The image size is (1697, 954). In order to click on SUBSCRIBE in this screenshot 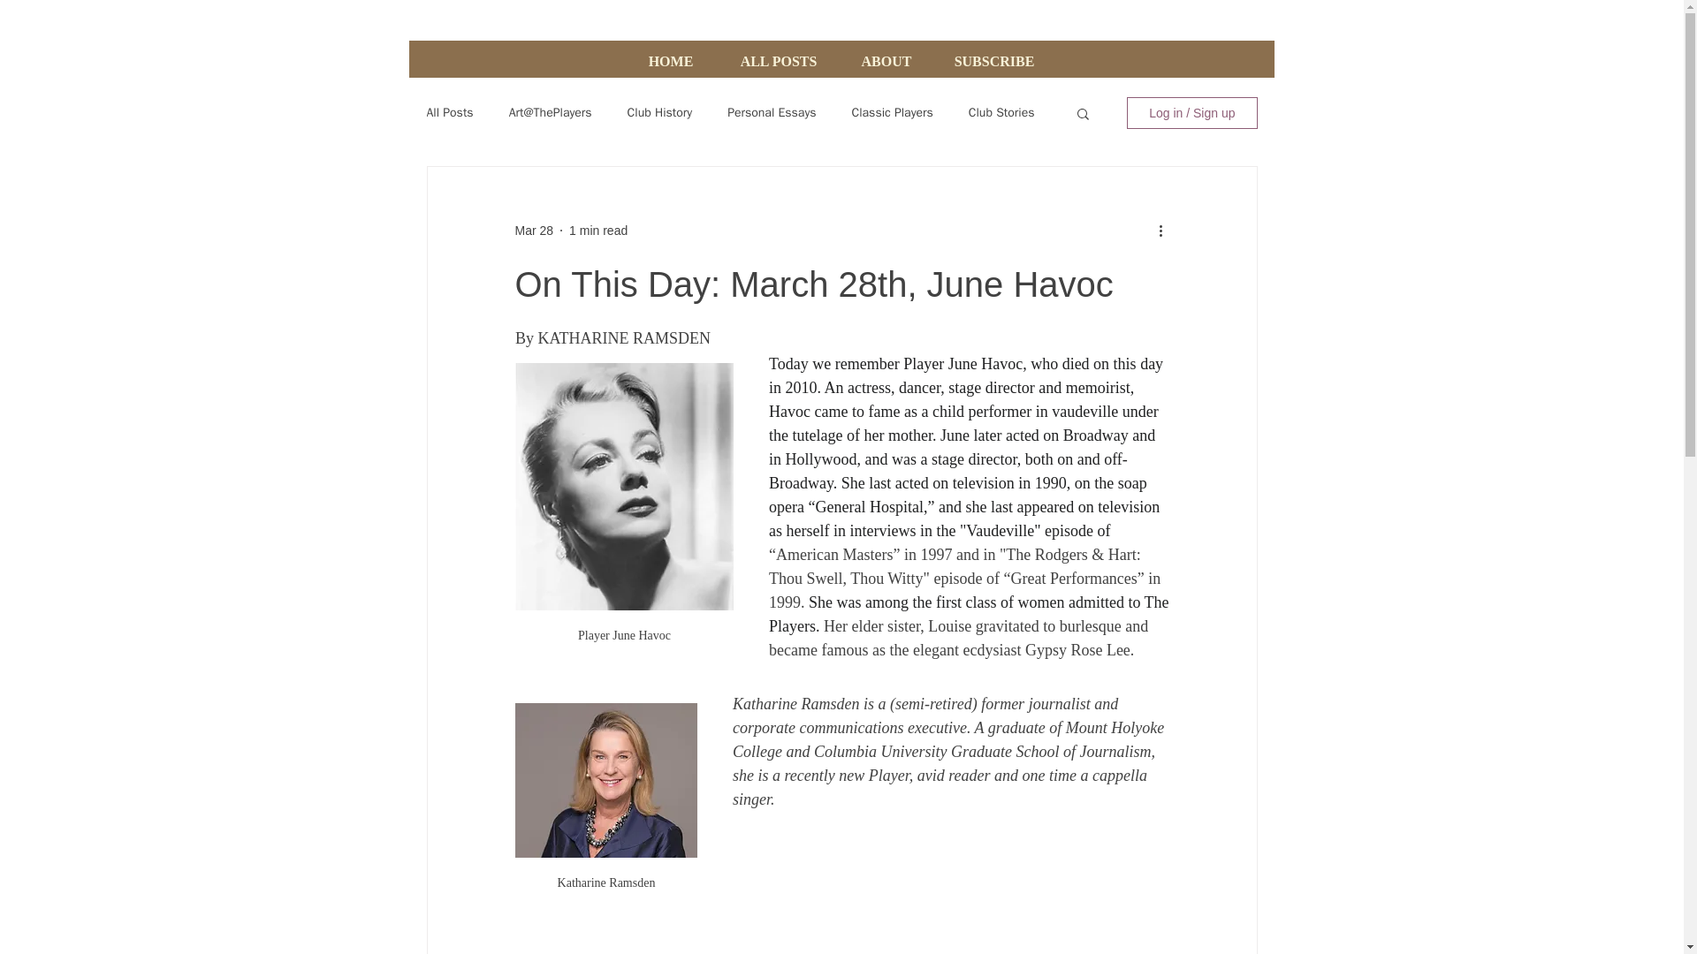, I will do `click(993, 61)`.